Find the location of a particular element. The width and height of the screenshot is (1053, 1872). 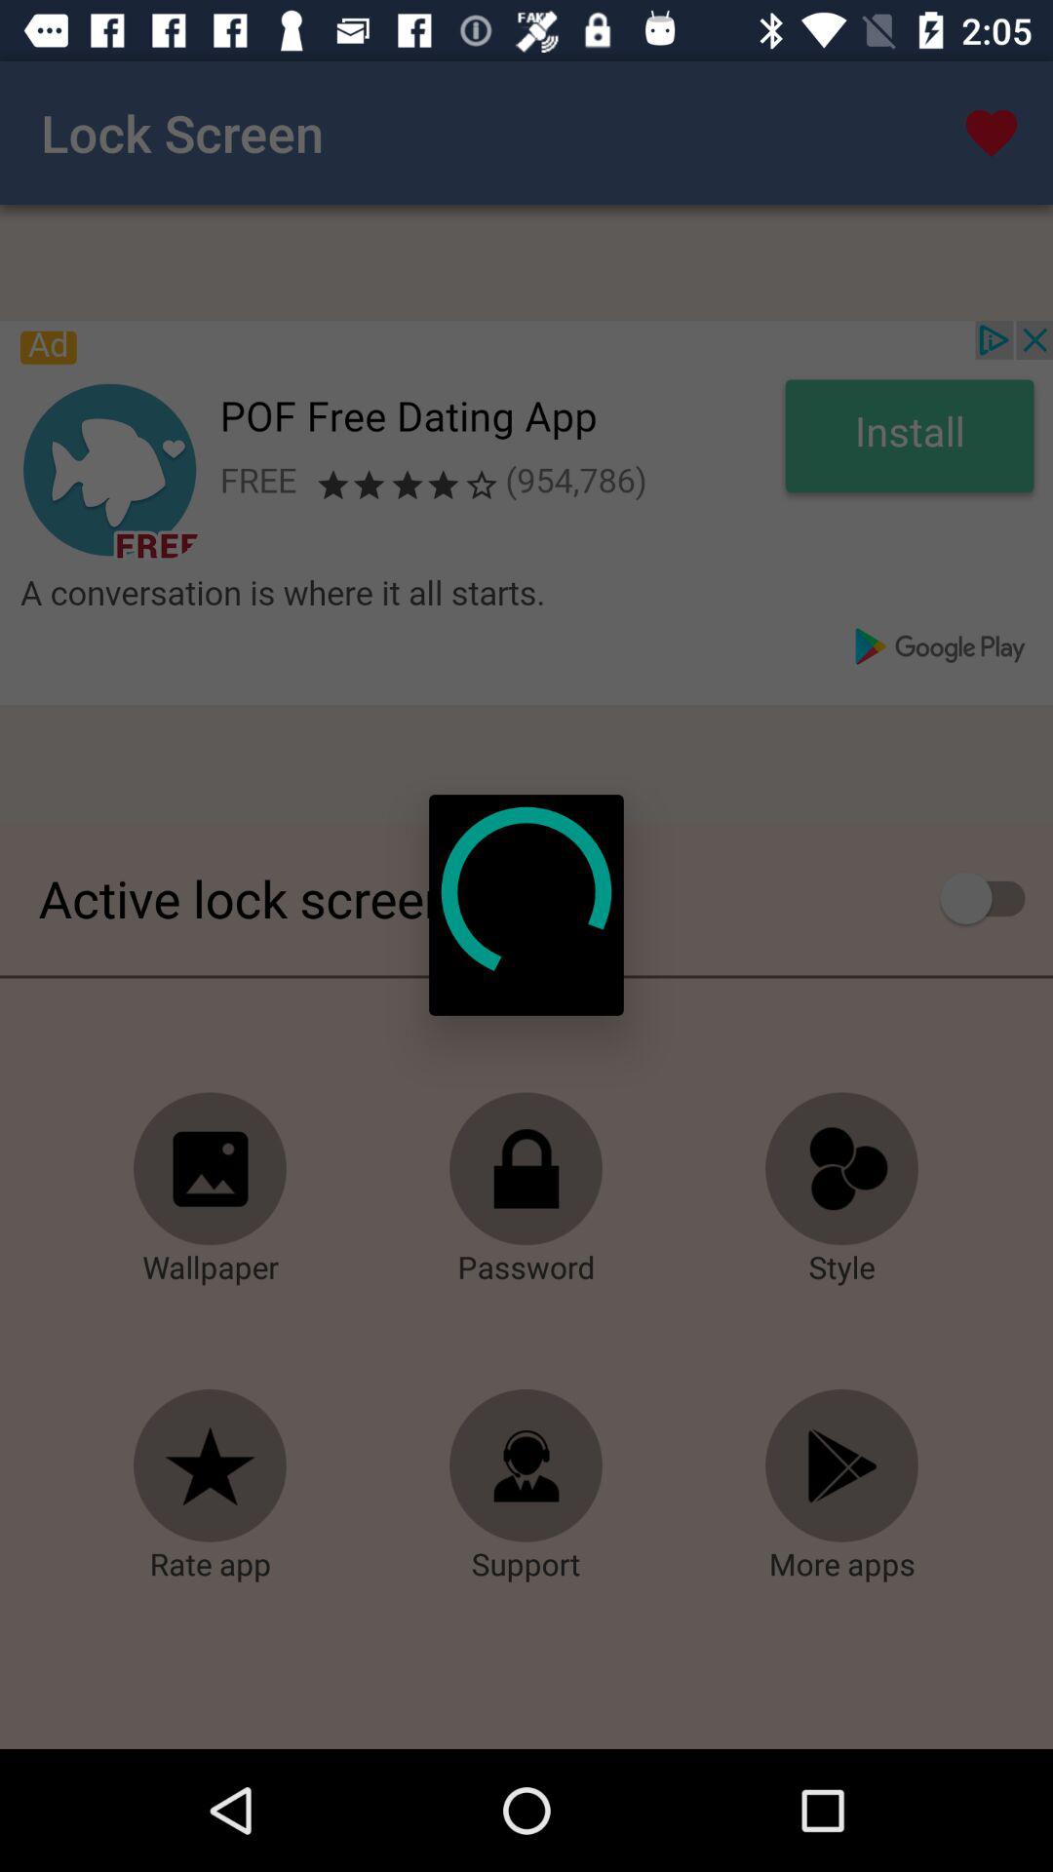

loads more apps is located at coordinates (842, 1466).